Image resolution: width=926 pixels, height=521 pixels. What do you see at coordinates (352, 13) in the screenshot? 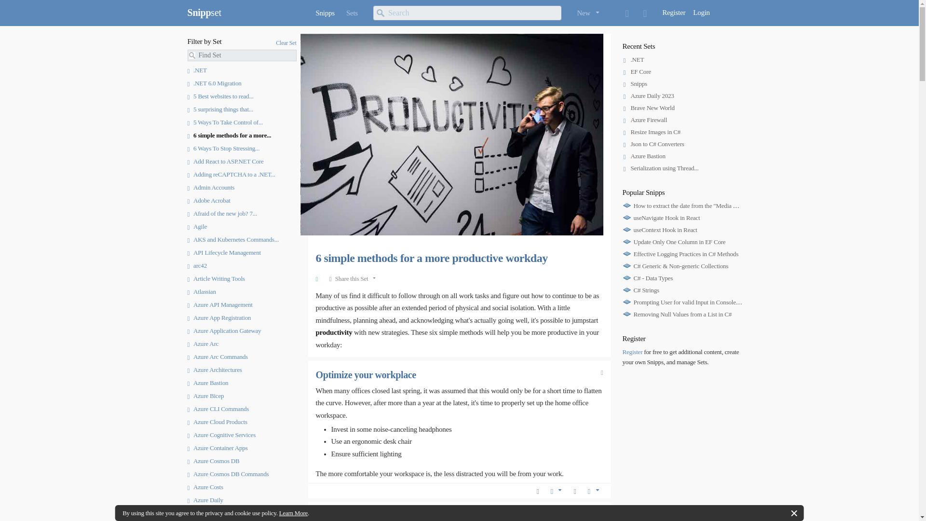
I see `Sets` at bounding box center [352, 13].